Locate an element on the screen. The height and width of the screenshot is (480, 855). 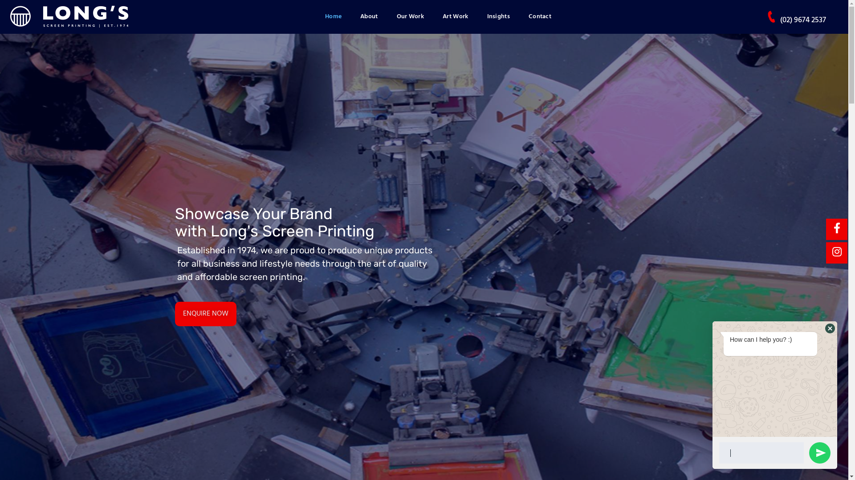
Our Work is located at coordinates (411, 17).